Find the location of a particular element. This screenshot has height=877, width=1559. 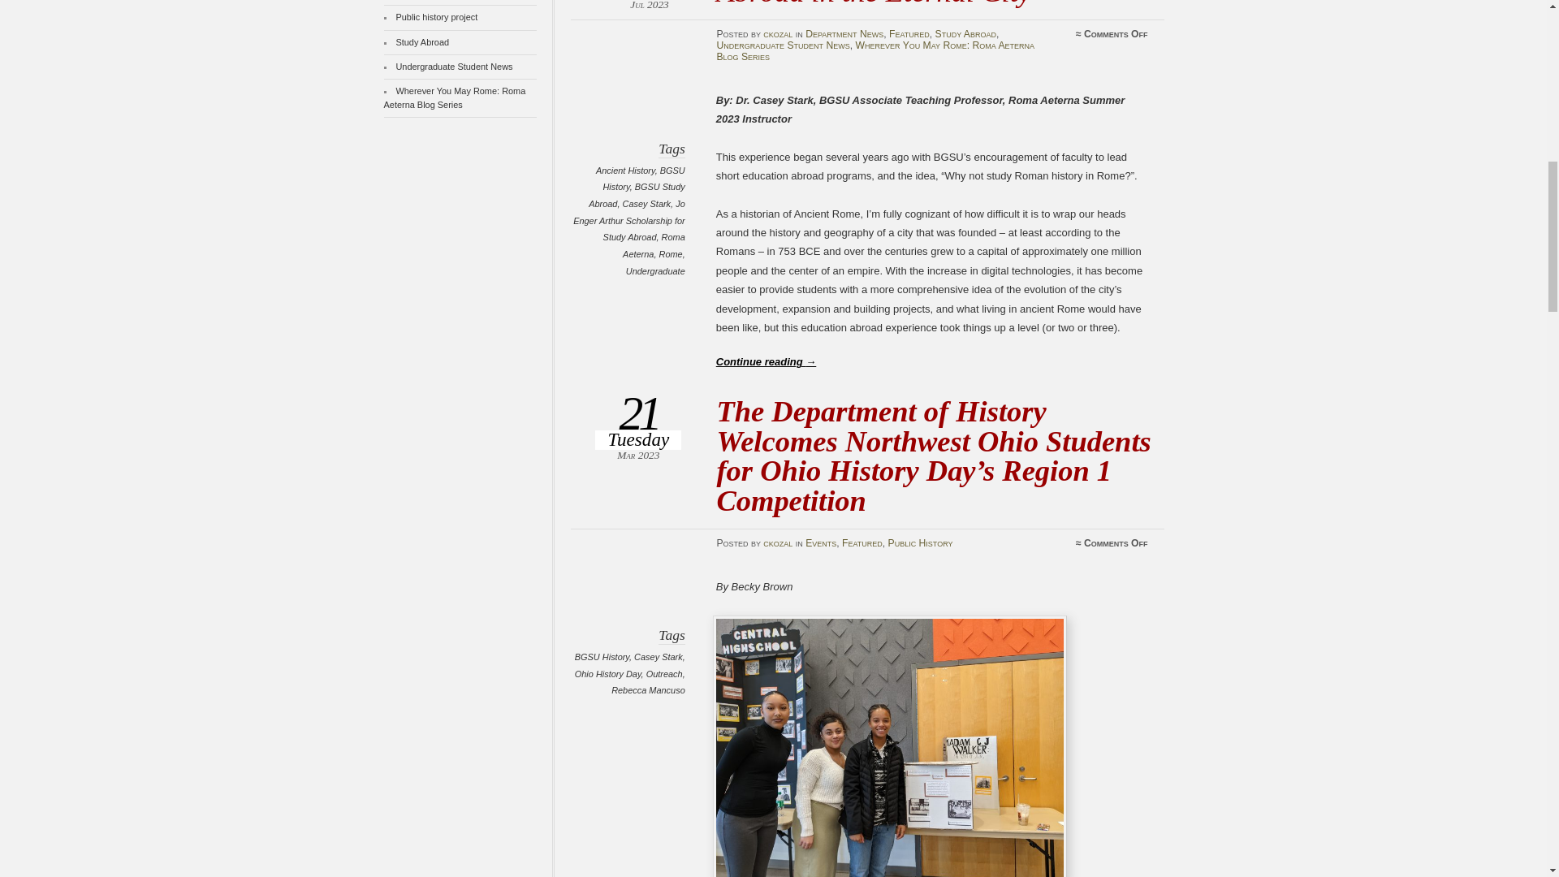

Featured is located at coordinates (909, 33).